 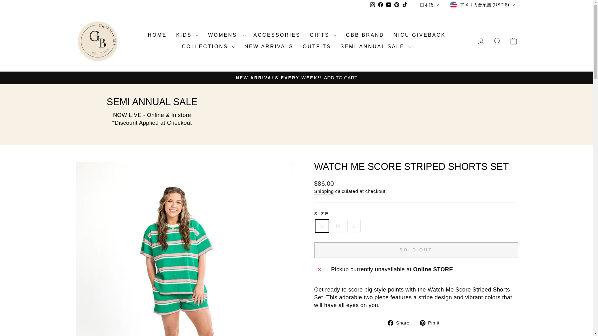 I want to click on ICON-BAG-MINIMAL, so click(x=513, y=41).